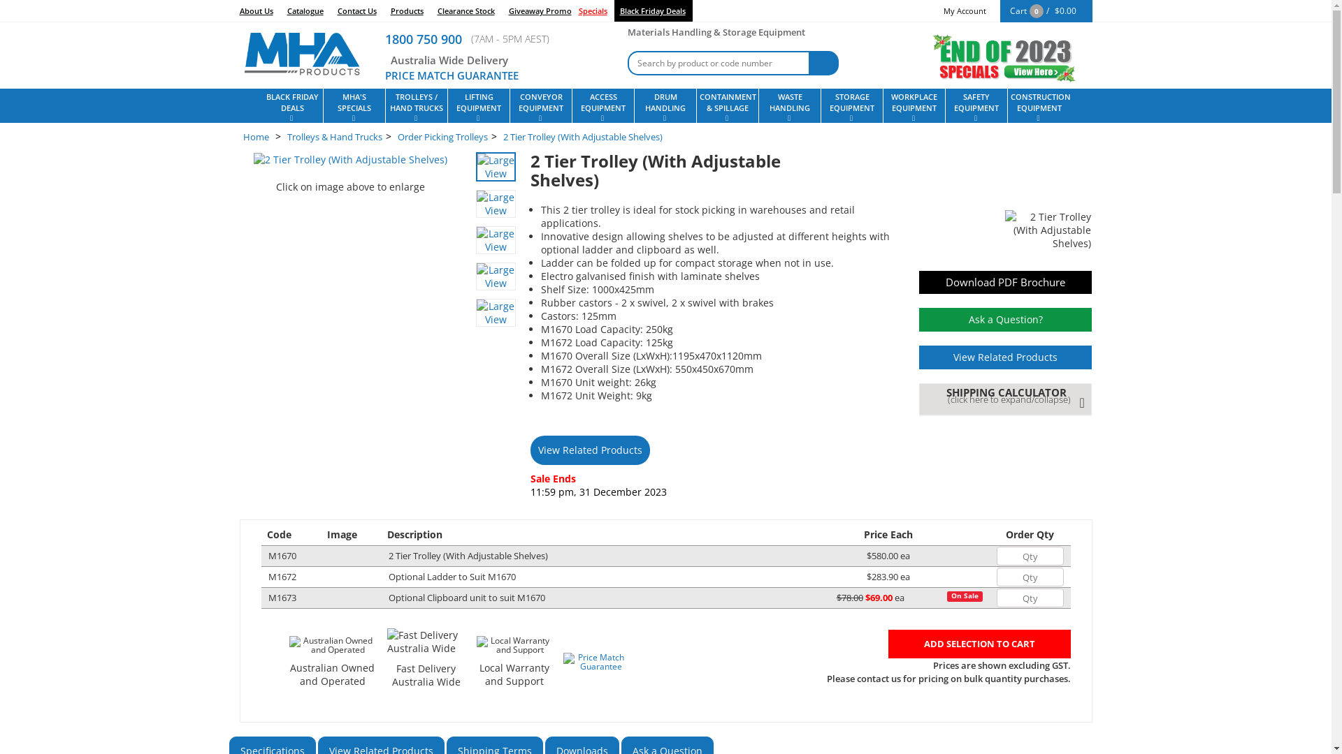 Image resolution: width=1342 pixels, height=754 pixels. I want to click on Products, so click(407, 11).